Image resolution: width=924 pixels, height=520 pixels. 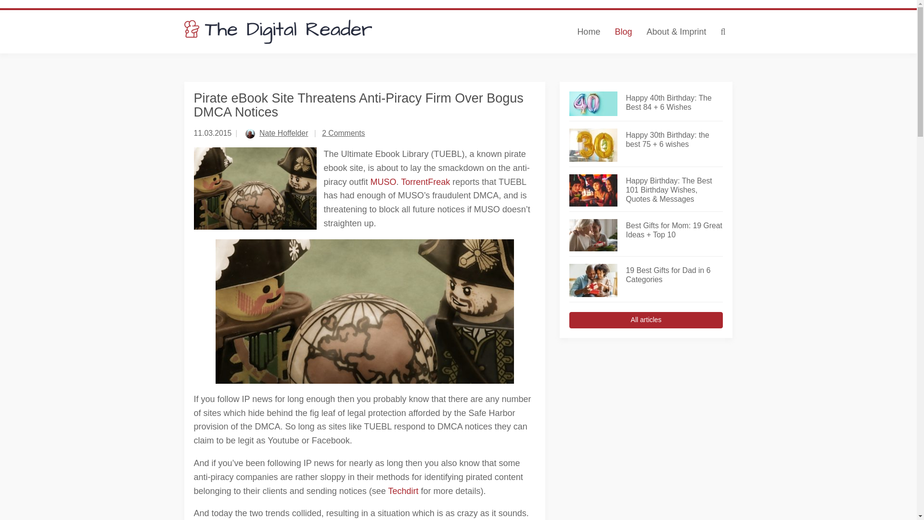 What do you see at coordinates (278, 32) in the screenshot?
I see `The Digital Reader` at bounding box center [278, 32].